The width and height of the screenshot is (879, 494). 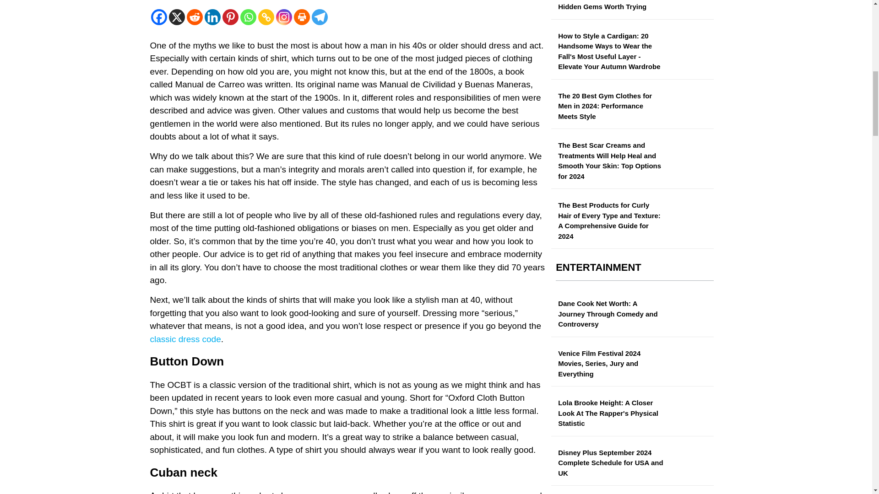 I want to click on Pinterest, so click(x=230, y=17).